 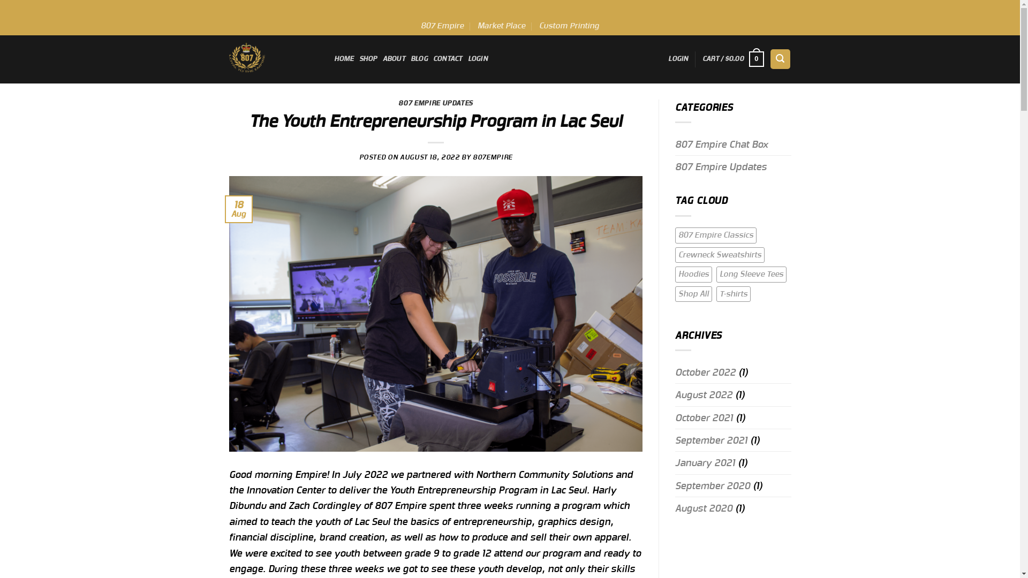 What do you see at coordinates (436, 103) in the screenshot?
I see `807 EMPIRE UPDATES` at bounding box center [436, 103].